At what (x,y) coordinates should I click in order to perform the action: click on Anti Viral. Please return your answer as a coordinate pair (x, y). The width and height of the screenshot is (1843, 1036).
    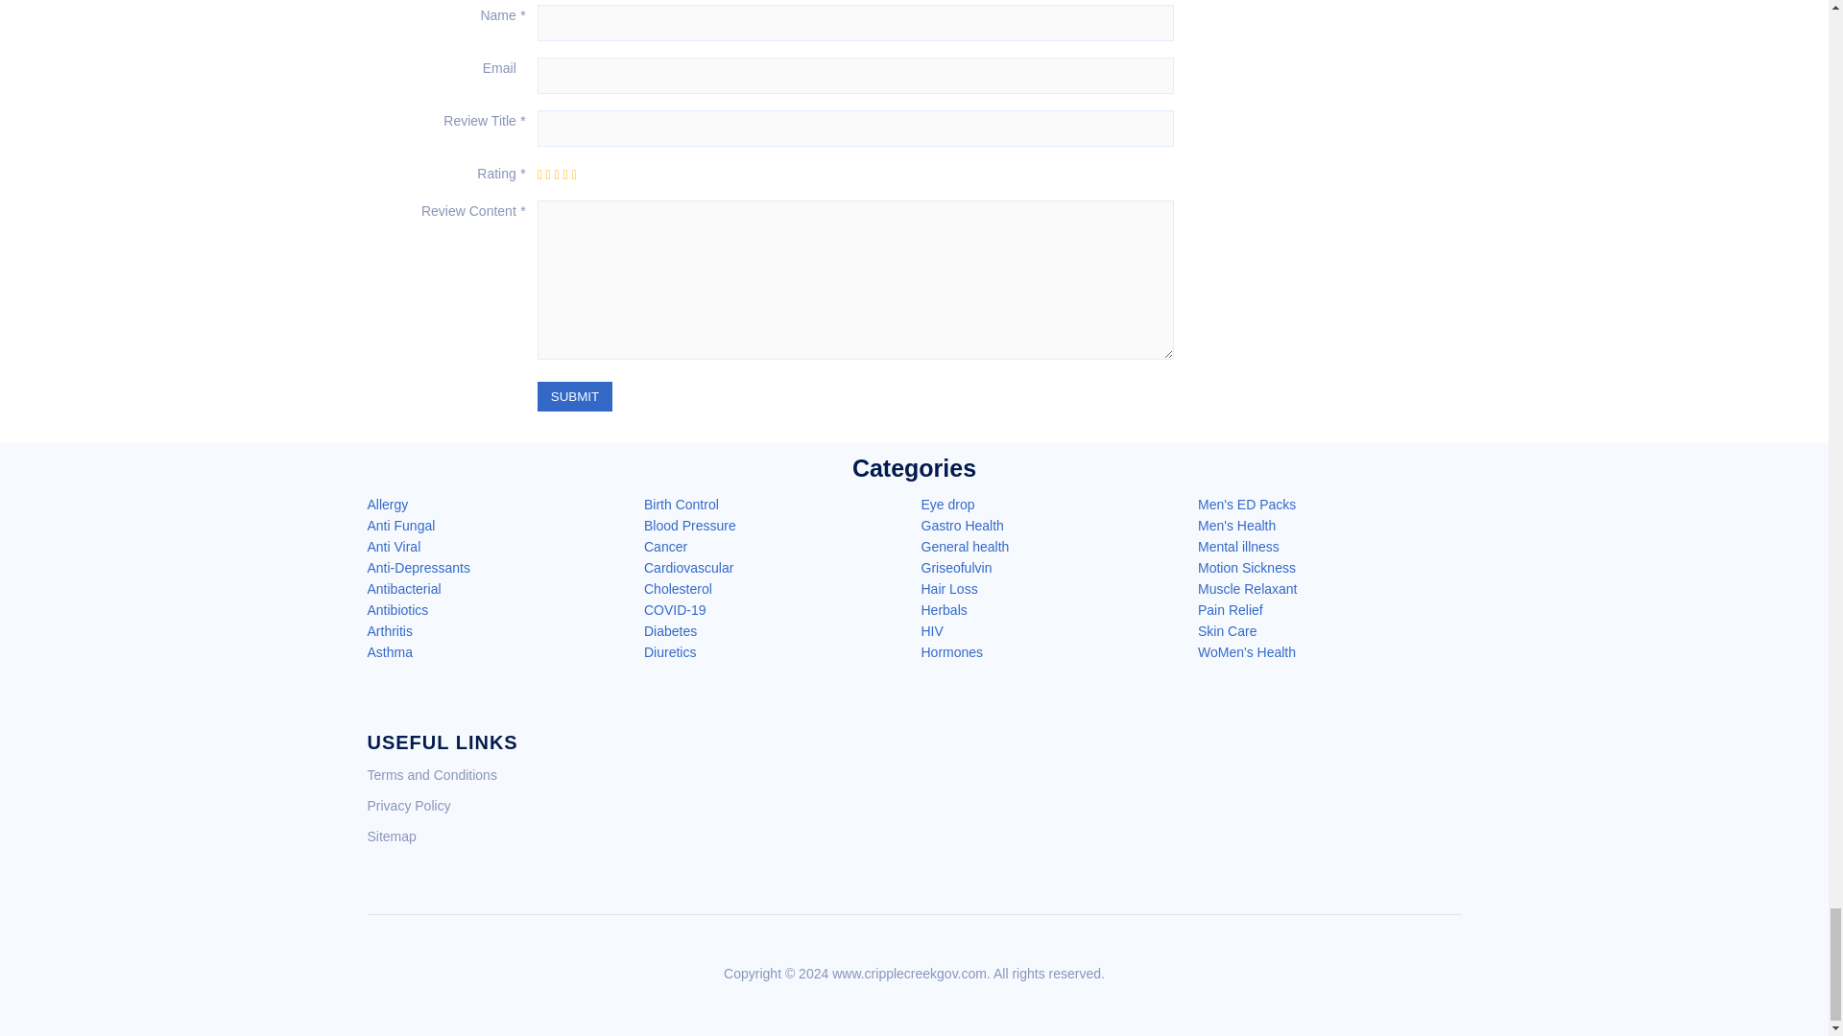
    Looking at the image, I should click on (394, 546).